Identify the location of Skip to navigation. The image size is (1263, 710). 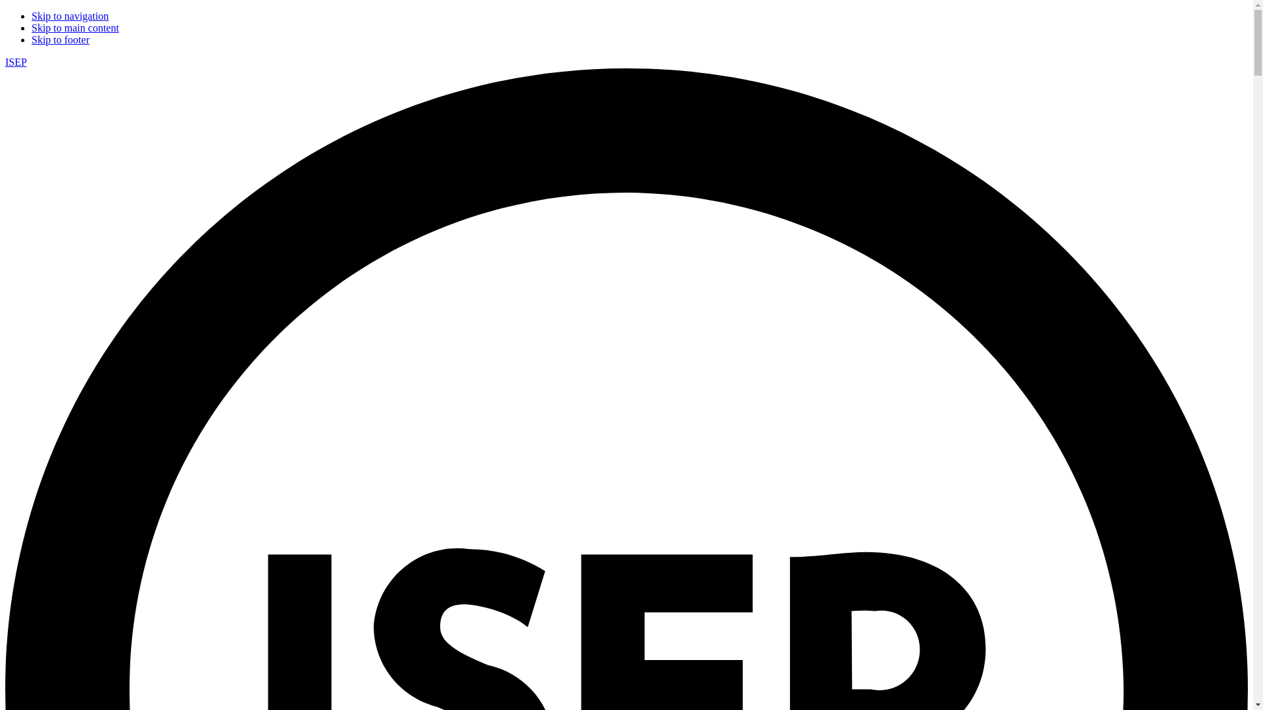
(70, 16).